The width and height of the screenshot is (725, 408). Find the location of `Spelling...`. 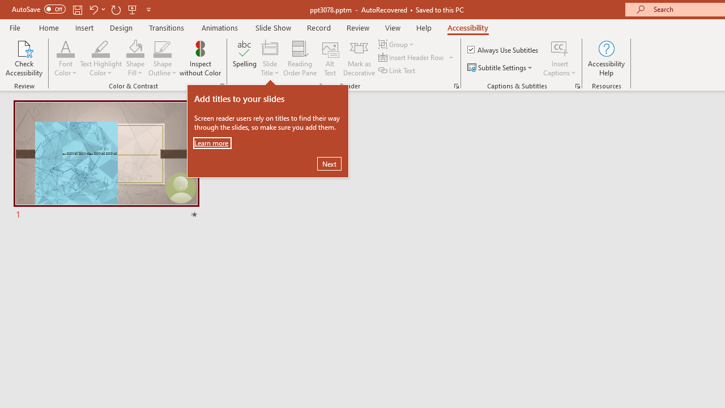

Spelling... is located at coordinates (245, 58).